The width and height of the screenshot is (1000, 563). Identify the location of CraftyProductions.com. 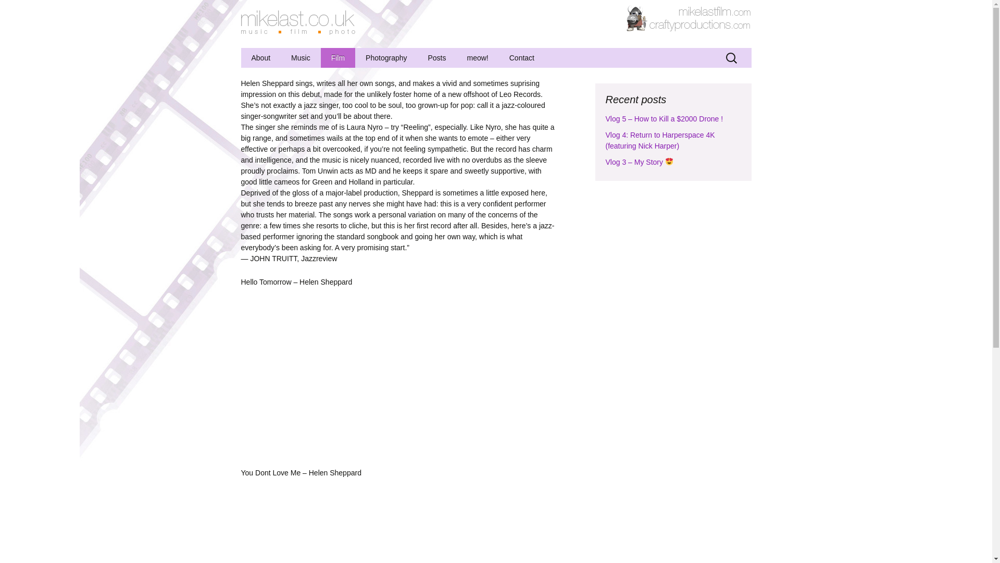
(688, 18).